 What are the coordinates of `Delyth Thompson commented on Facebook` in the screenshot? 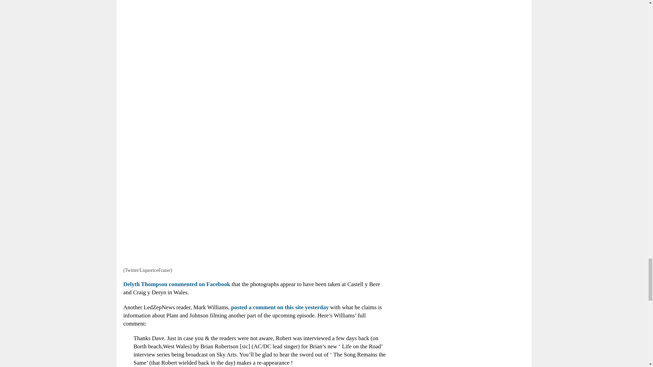 It's located at (176, 284).